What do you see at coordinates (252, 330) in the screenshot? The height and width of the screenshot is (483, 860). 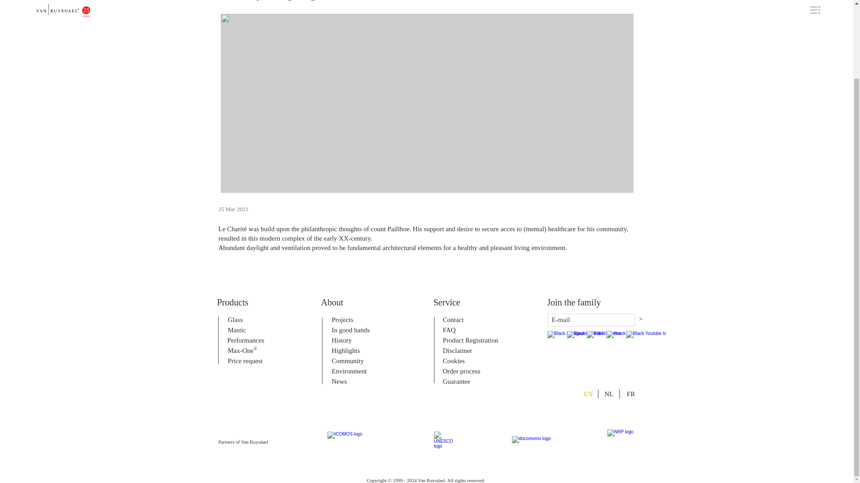 I see `Mastic` at bounding box center [252, 330].